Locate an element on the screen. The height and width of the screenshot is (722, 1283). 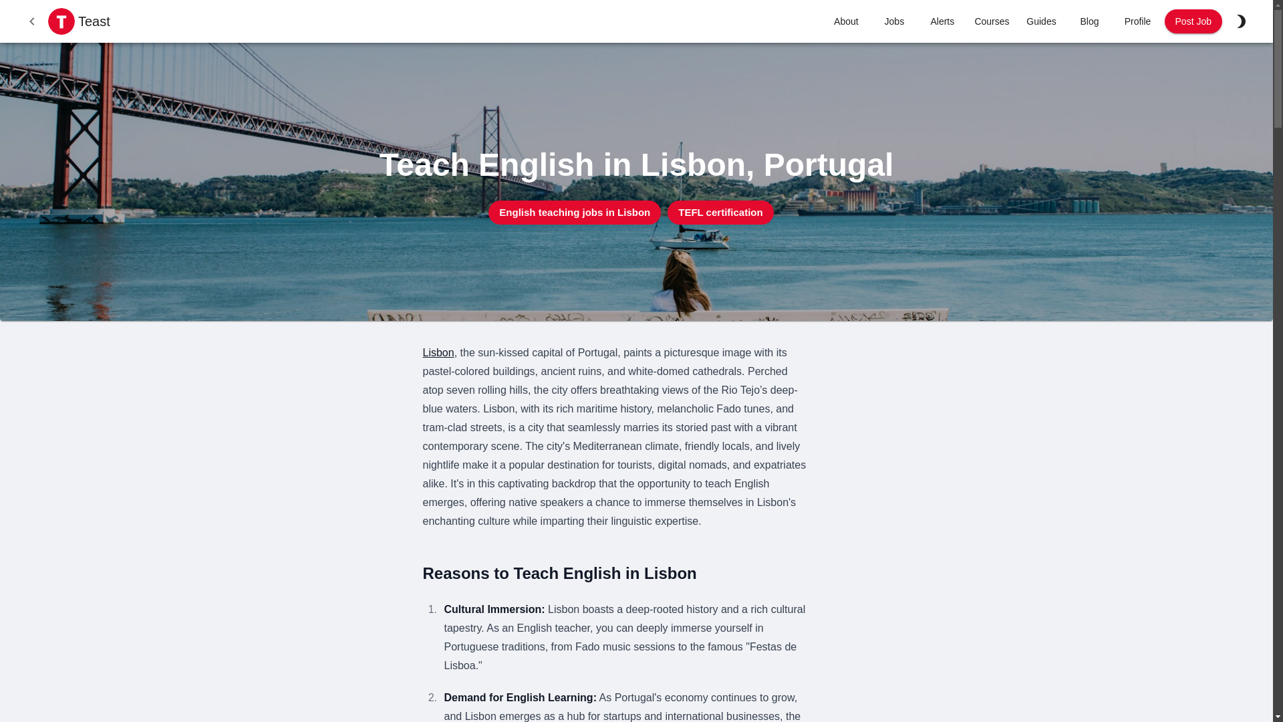
Post Job is located at coordinates (1193, 21).